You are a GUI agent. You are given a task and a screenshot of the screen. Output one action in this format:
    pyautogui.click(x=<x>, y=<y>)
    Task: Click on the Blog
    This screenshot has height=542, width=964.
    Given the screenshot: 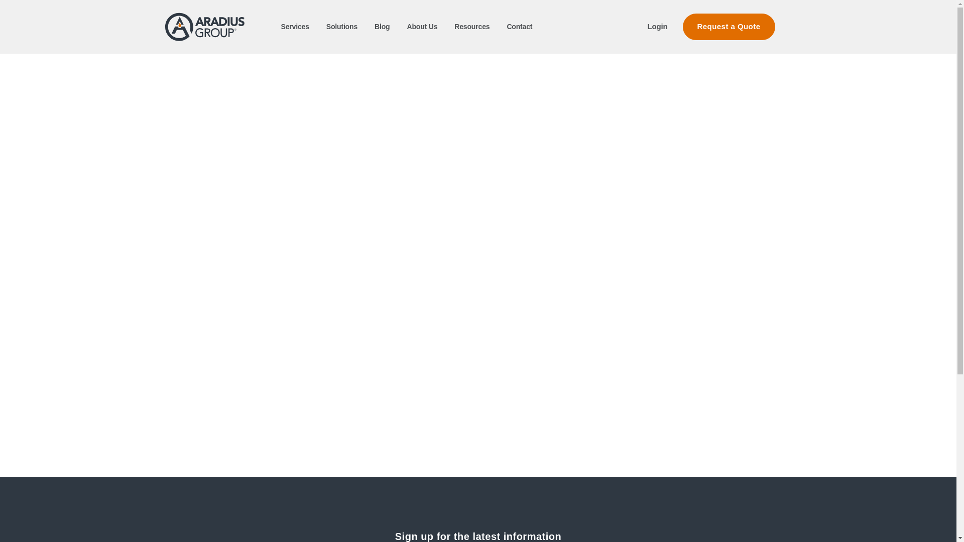 What is the action you would take?
    pyautogui.click(x=382, y=26)
    